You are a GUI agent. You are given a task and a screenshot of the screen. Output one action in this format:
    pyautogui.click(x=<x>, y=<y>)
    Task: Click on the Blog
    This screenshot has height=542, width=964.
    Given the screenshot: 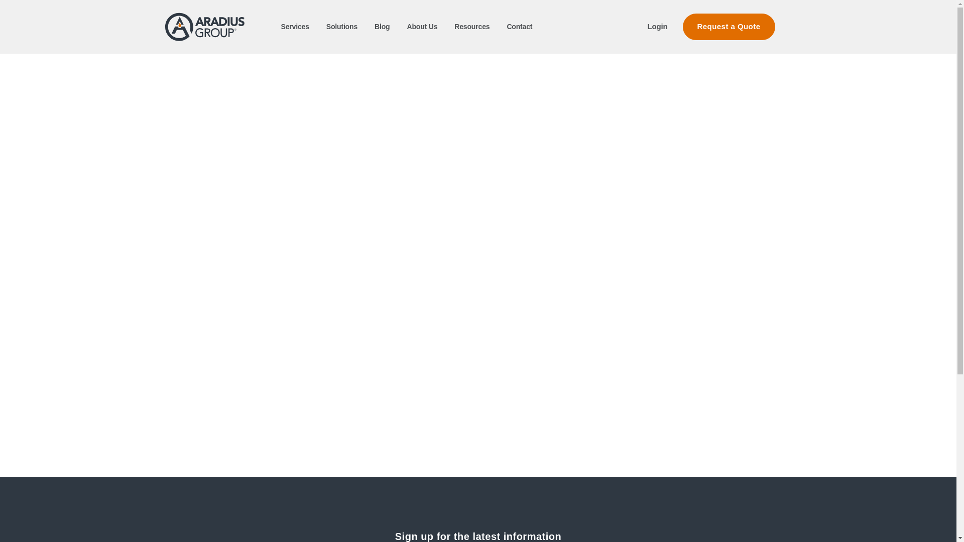 What is the action you would take?
    pyautogui.click(x=382, y=26)
    